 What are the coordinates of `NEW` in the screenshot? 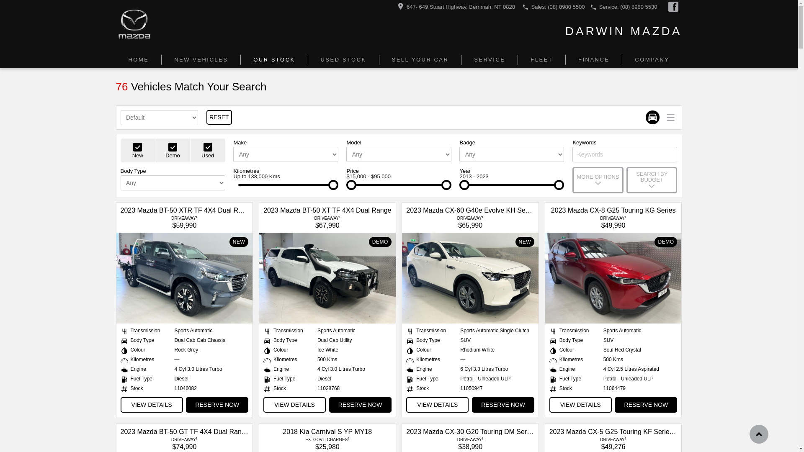 It's located at (185, 278).